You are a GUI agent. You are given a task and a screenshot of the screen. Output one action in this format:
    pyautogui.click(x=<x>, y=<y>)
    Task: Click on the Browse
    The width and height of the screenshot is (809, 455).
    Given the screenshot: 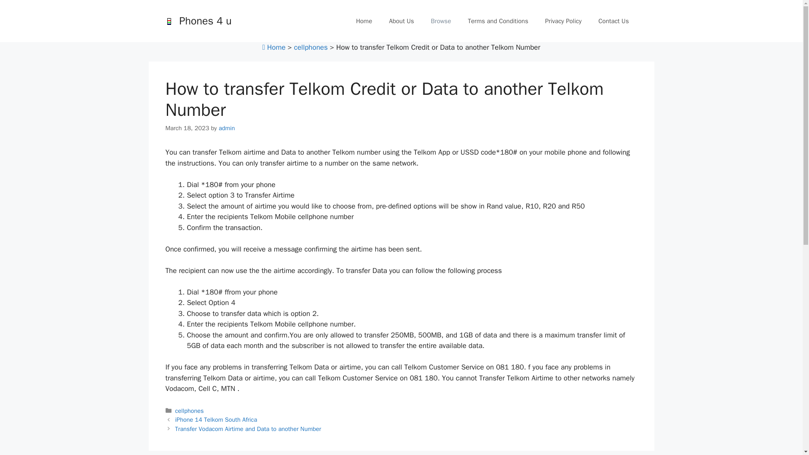 What is the action you would take?
    pyautogui.click(x=441, y=21)
    